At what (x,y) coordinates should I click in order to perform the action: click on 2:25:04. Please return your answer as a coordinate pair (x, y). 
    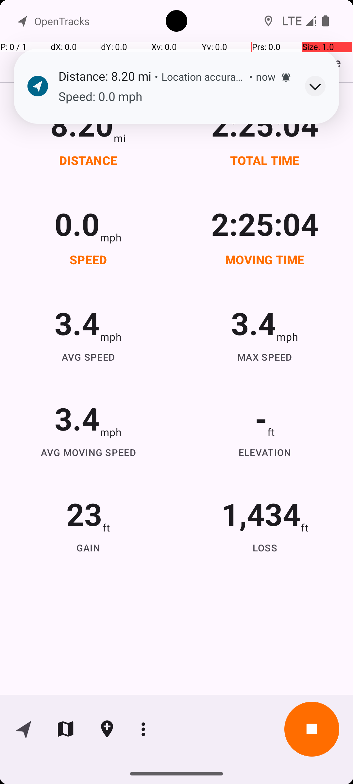
    Looking at the image, I should click on (265, 124).